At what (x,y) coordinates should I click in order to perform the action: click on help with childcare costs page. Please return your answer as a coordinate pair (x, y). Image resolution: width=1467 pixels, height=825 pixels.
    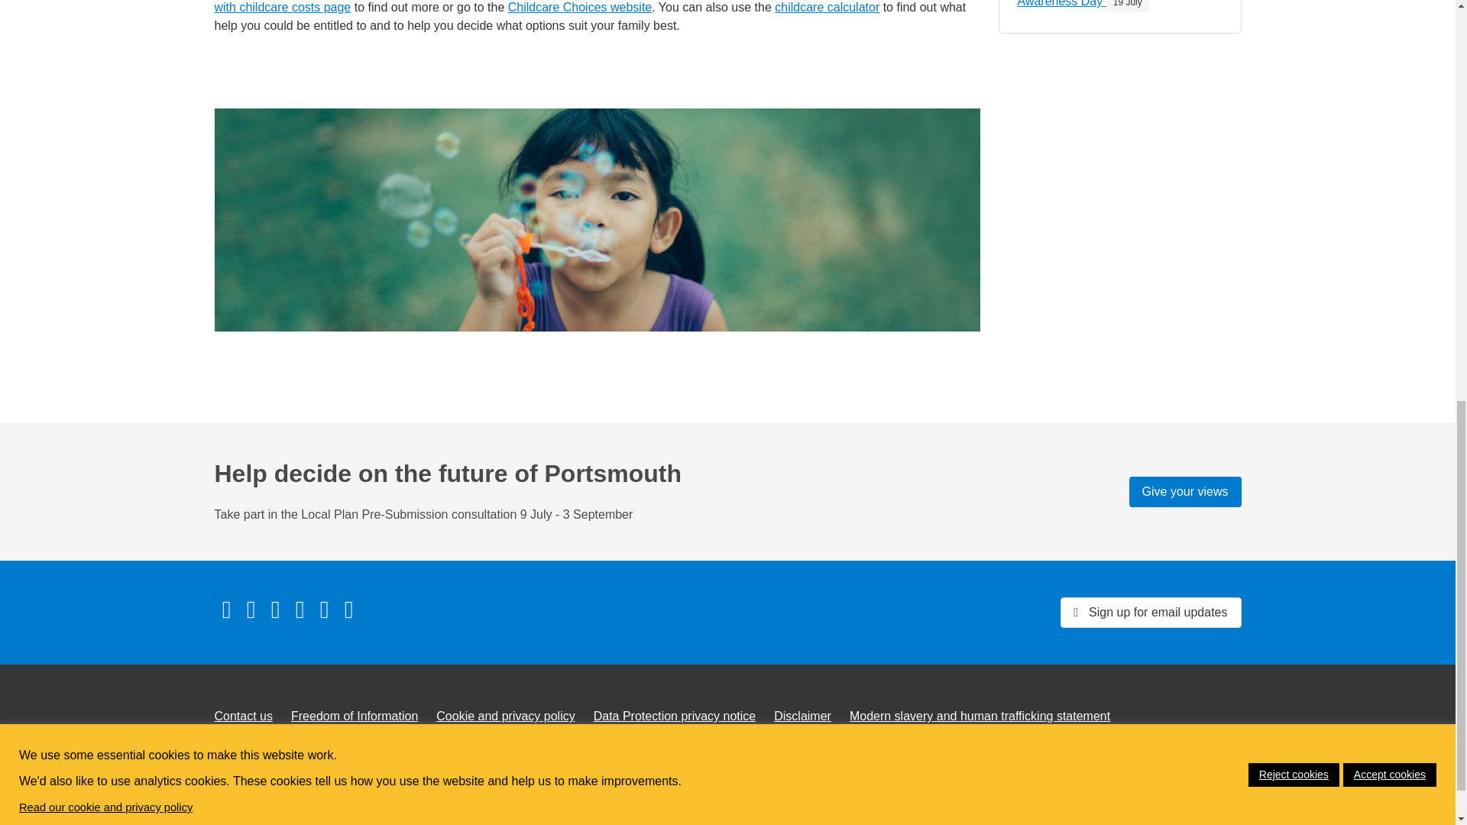
    Looking at the image, I should click on (585, 7).